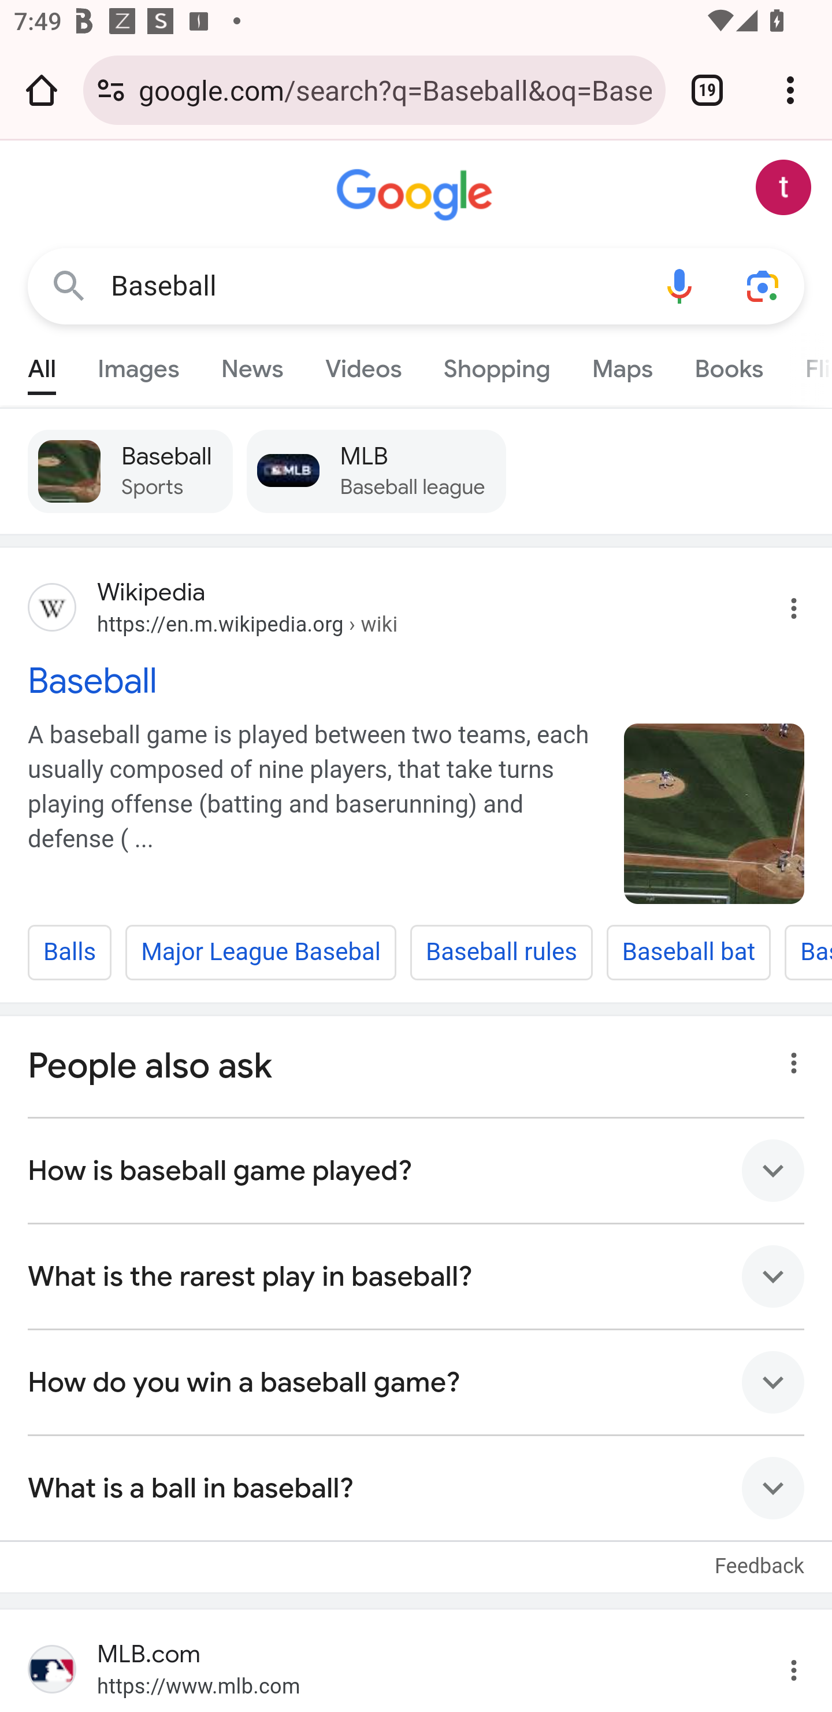  I want to click on Images, so click(139, 364).